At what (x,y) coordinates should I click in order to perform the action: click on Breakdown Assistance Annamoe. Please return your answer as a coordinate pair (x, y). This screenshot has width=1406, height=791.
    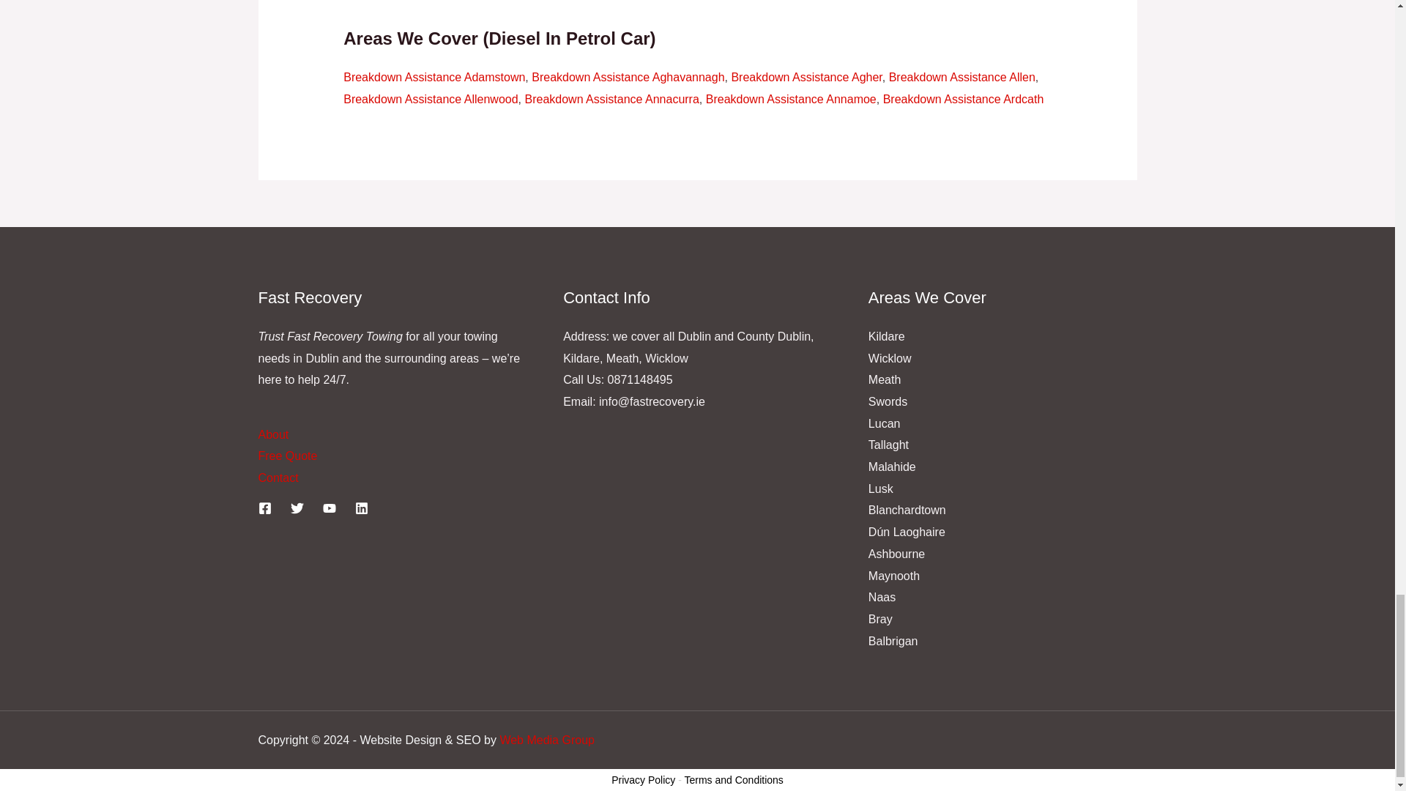
    Looking at the image, I should click on (791, 99).